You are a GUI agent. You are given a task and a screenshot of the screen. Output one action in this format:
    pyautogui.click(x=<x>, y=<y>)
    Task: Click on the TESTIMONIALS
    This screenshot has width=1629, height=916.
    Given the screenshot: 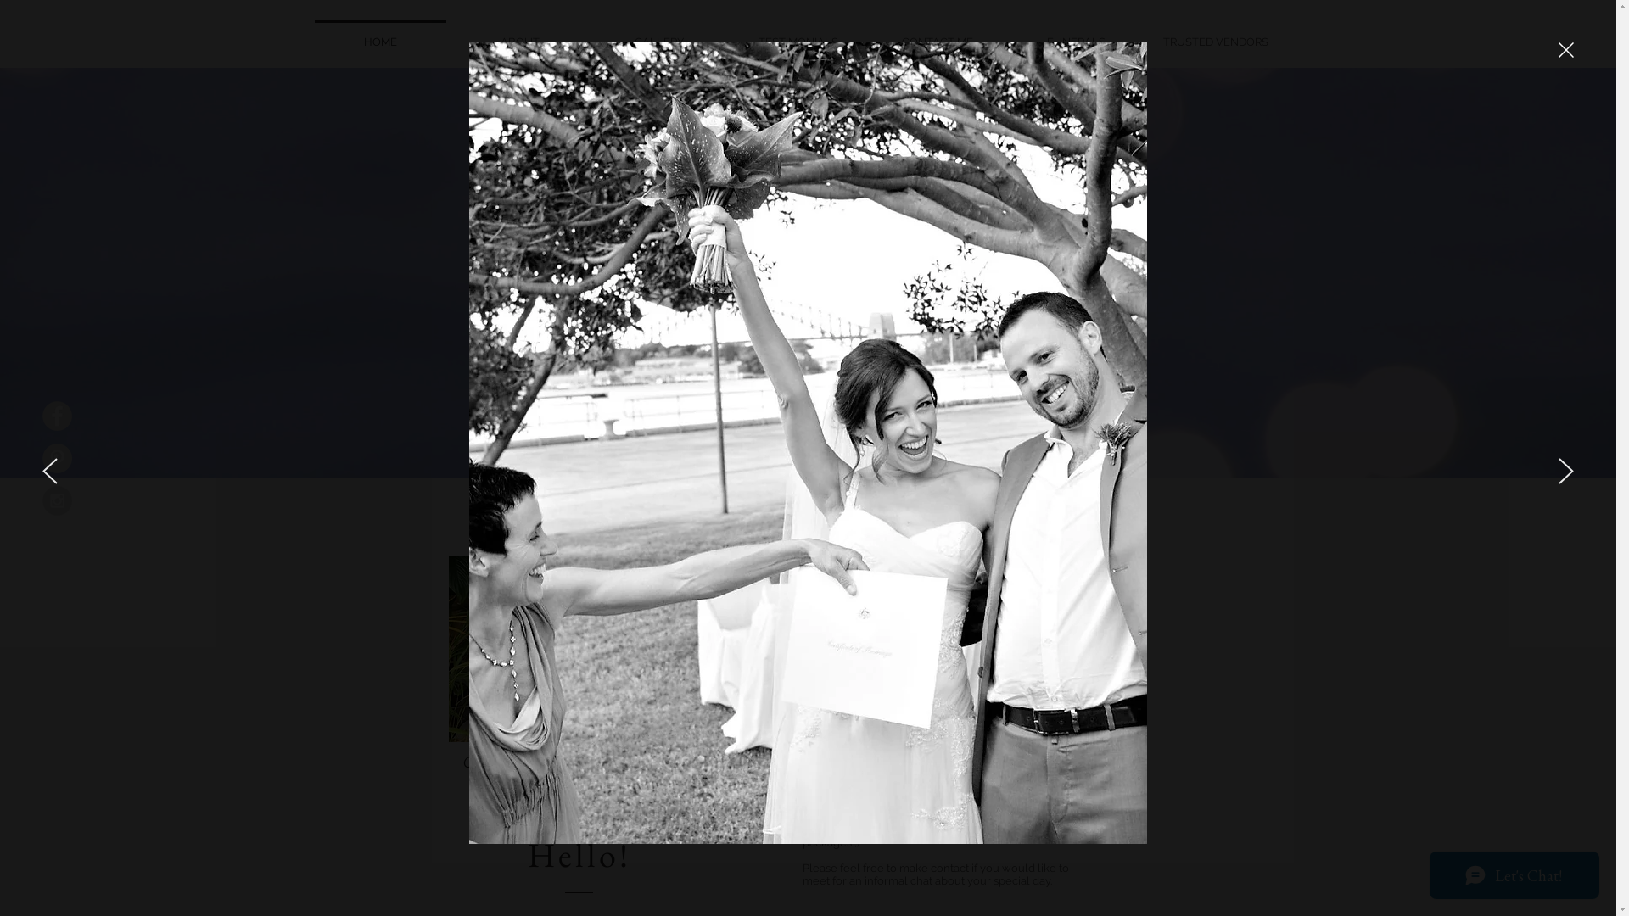 What is the action you would take?
    pyautogui.click(x=798, y=34)
    